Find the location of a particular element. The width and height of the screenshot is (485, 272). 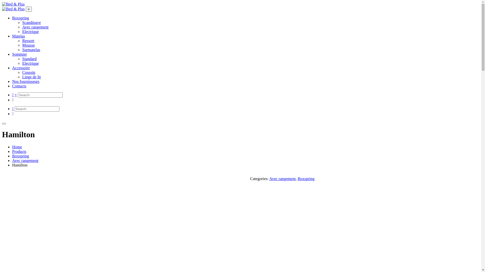

Home is located at coordinates (17, 147).